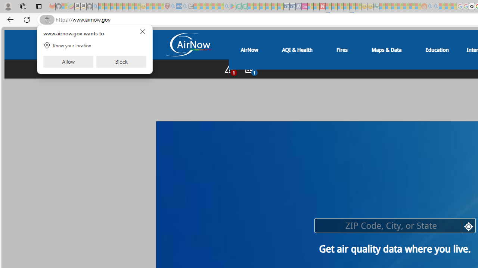 Image resolution: width=478 pixels, height=268 pixels. What do you see at coordinates (185, 7) in the screenshot?
I see `utah sues federal government - Search - Sleeping` at bounding box center [185, 7].